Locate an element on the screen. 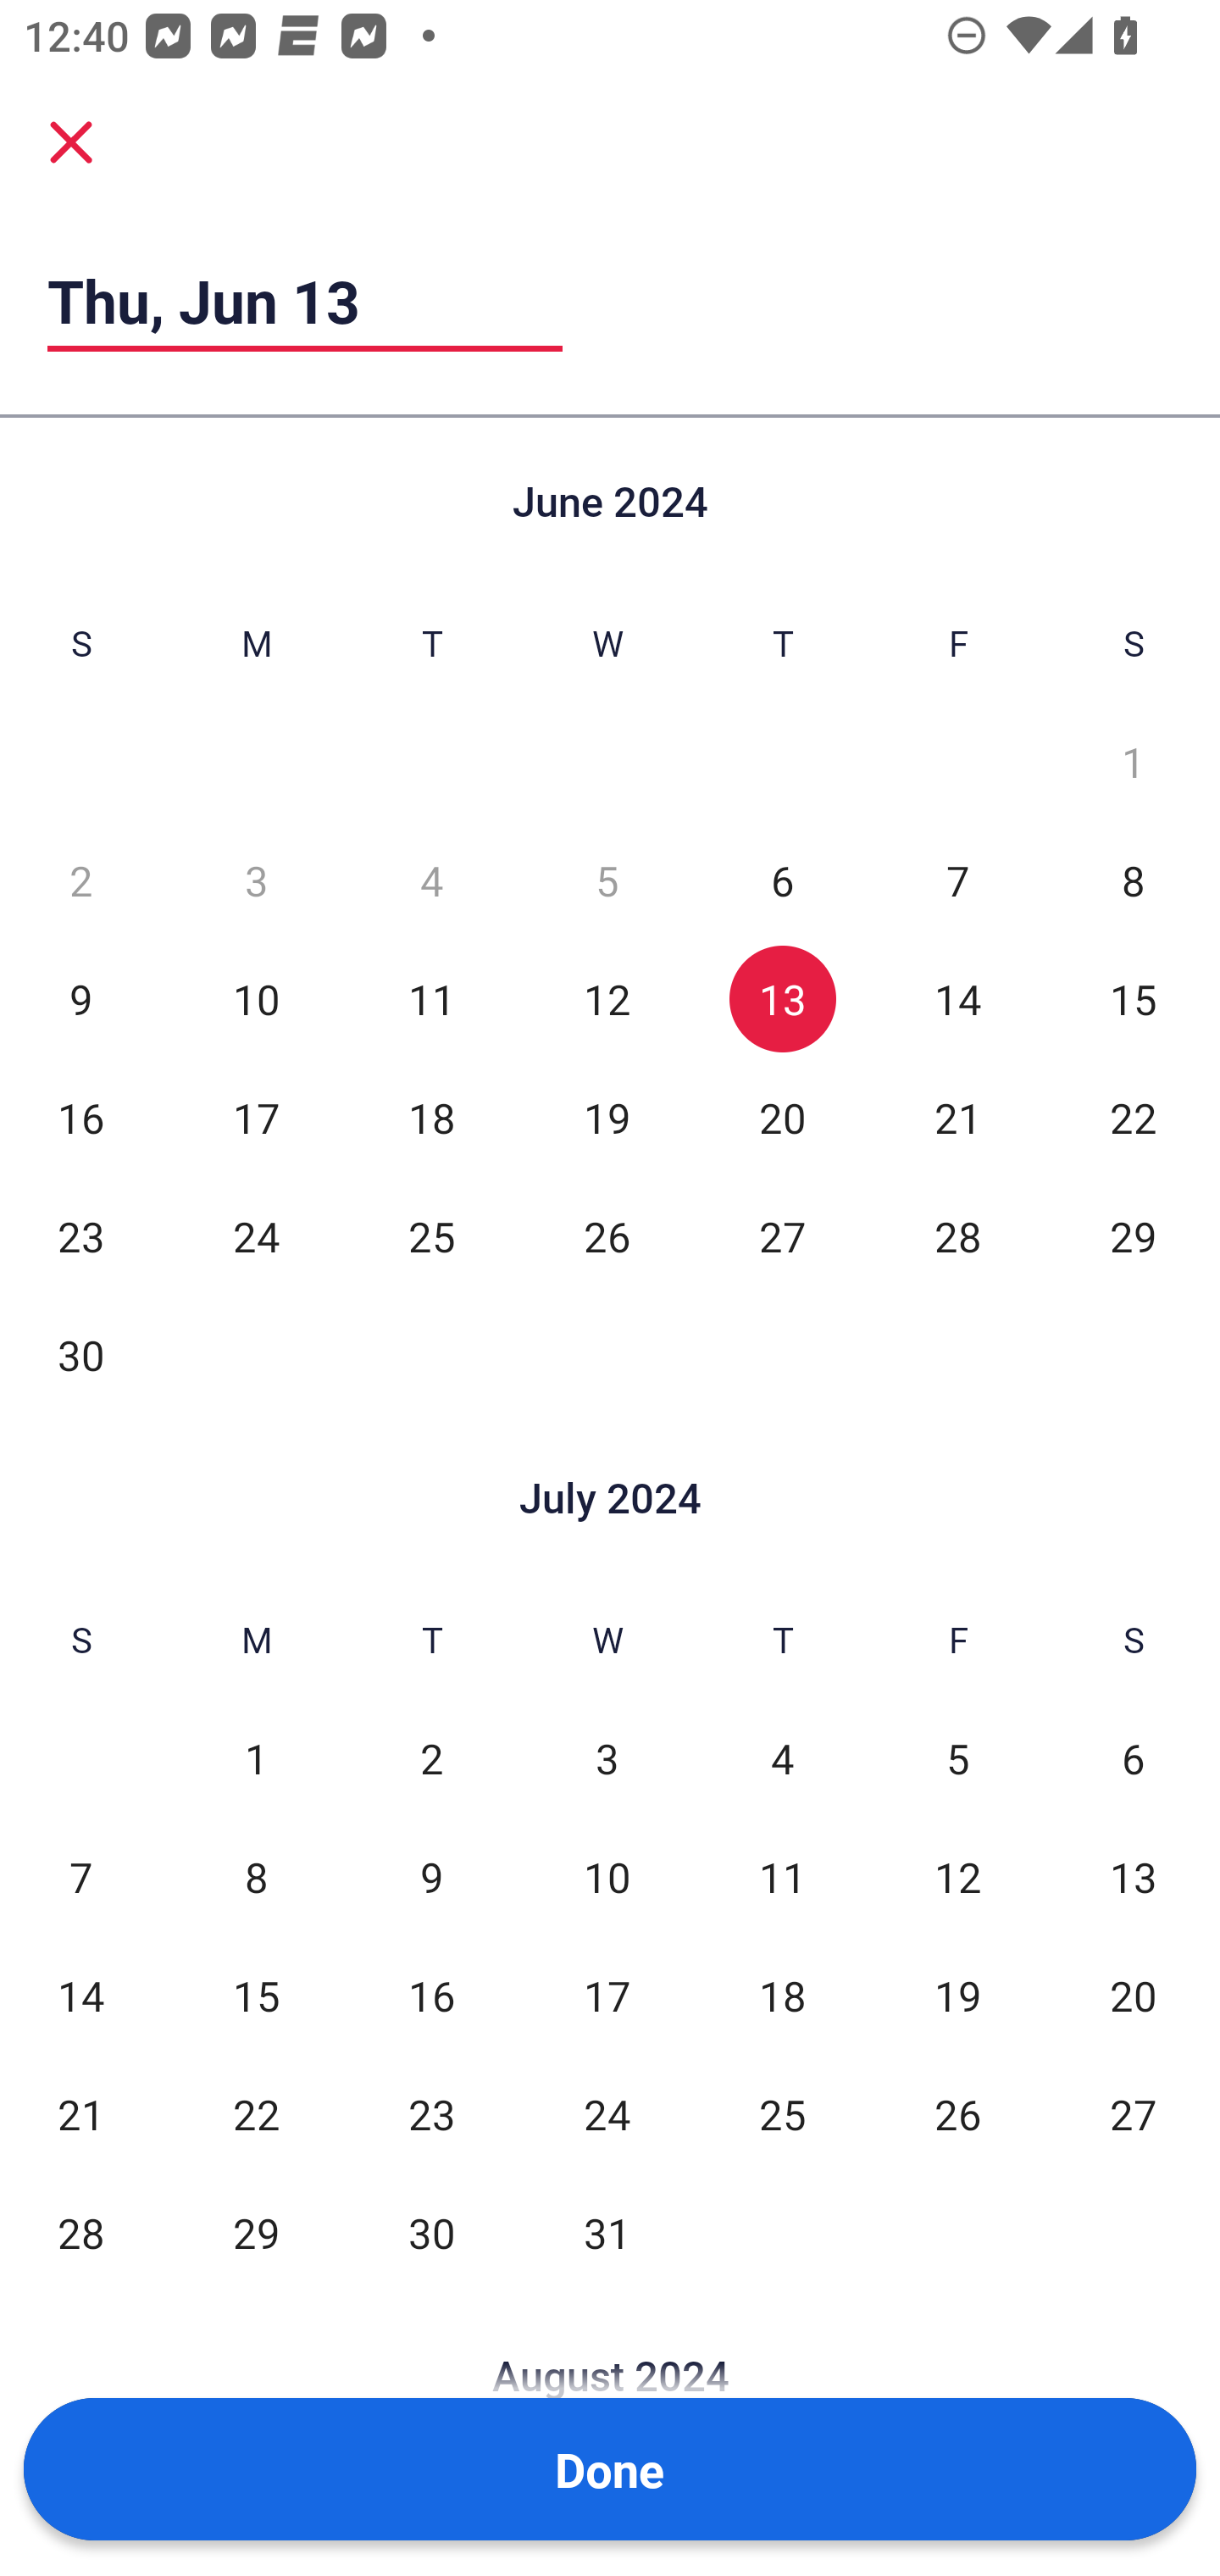  6 Sat, Jul 6, Not Selected is located at coordinates (1134, 1759).